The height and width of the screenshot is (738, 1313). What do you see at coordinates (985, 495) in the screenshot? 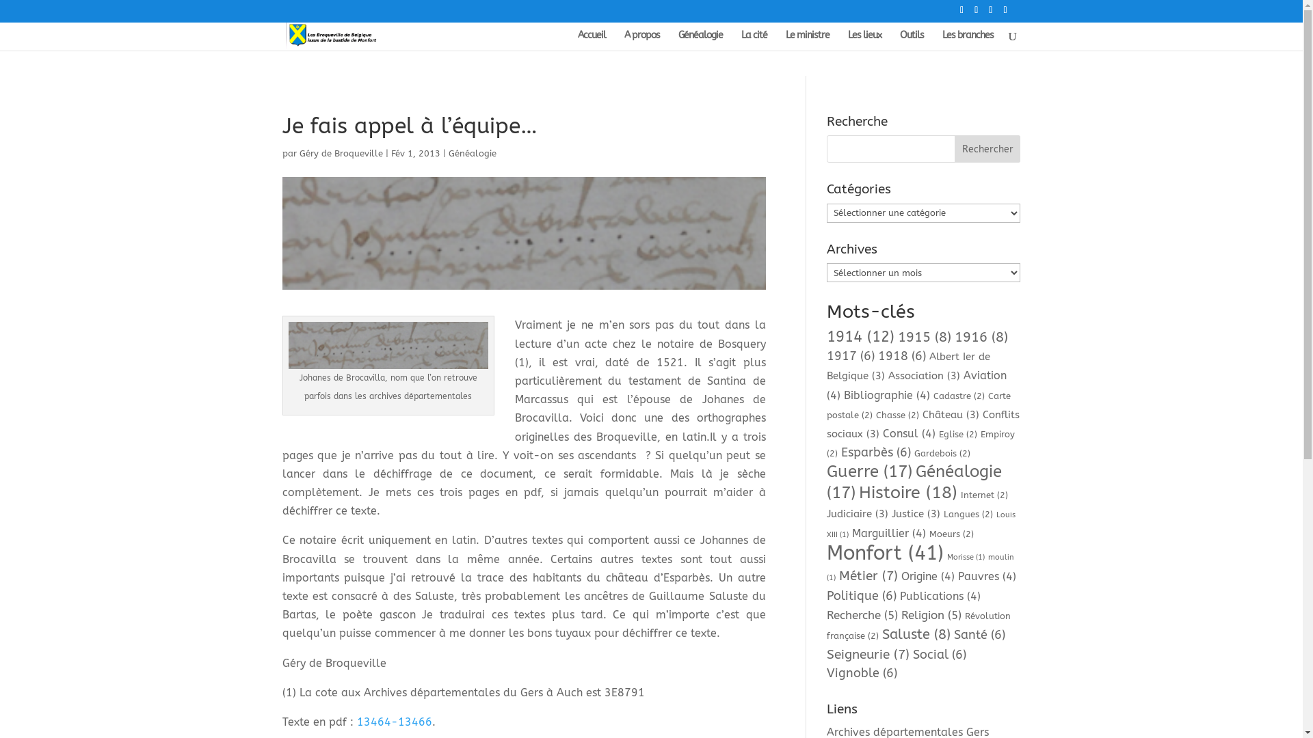
I see `Internet (2)` at bounding box center [985, 495].